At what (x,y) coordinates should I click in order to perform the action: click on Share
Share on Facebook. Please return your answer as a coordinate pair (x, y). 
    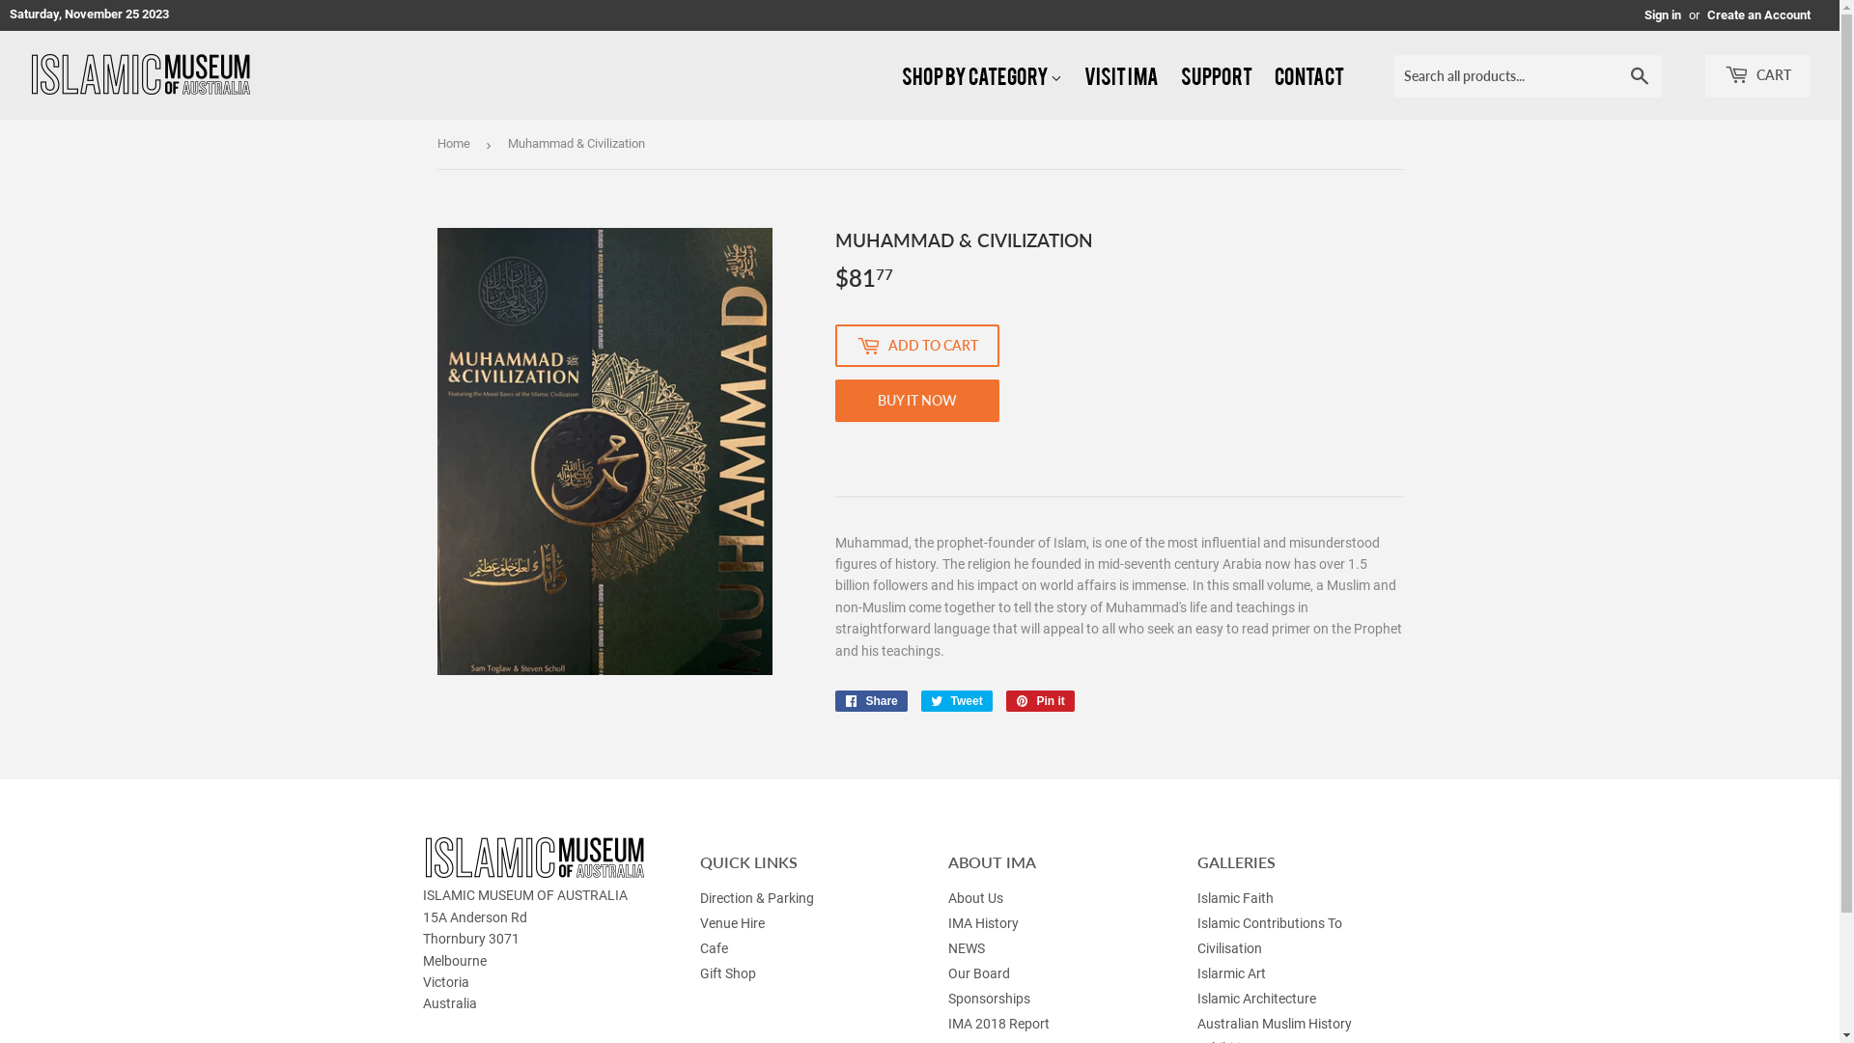
    Looking at the image, I should click on (871, 701).